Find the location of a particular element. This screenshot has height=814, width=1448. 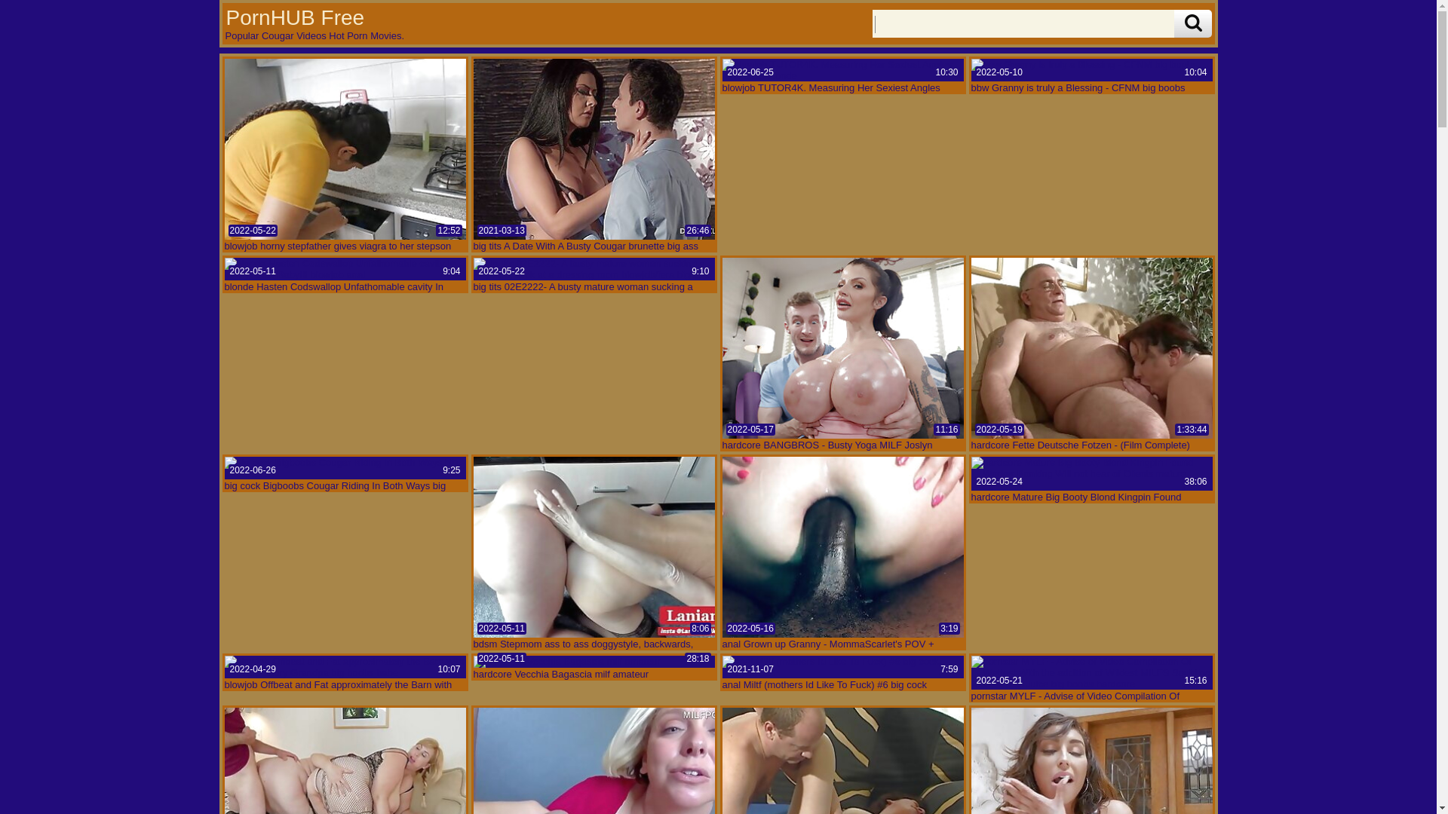

anal Miltf (mothers Id Like To Fuck) #6 big cock american is located at coordinates (843, 667).